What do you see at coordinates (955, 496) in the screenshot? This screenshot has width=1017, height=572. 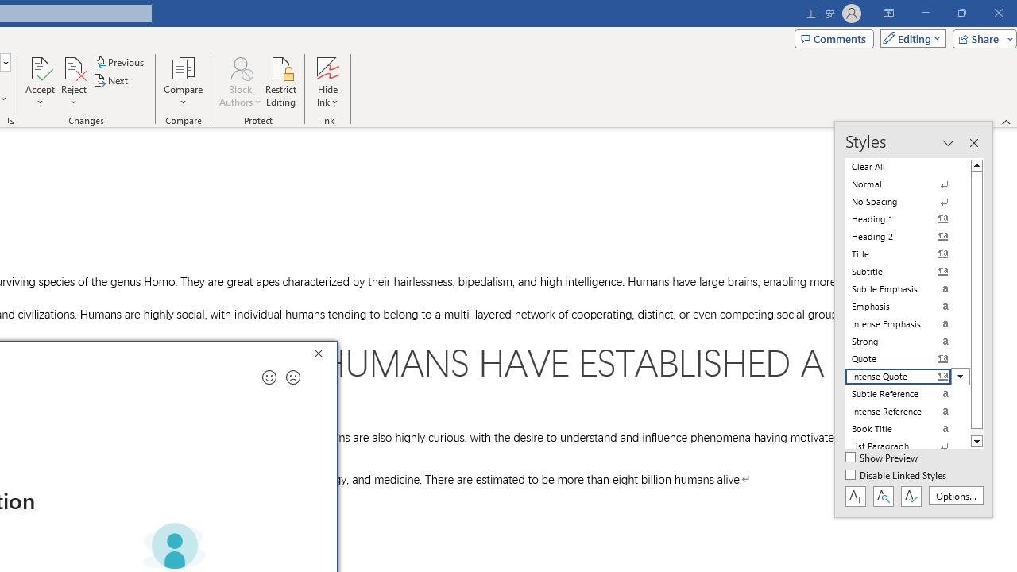 I see `Options...` at bounding box center [955, 496].